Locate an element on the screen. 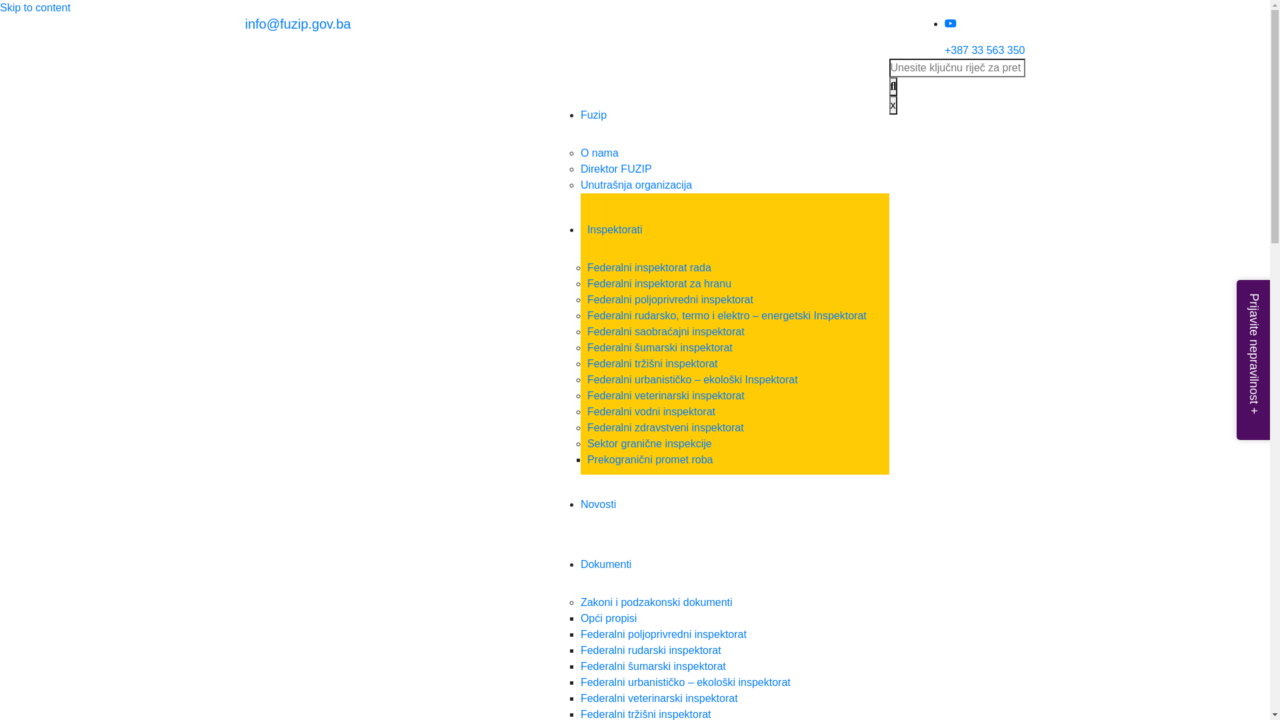  Federalni veterinarski inspektorat is located at coordinates (659, 699).